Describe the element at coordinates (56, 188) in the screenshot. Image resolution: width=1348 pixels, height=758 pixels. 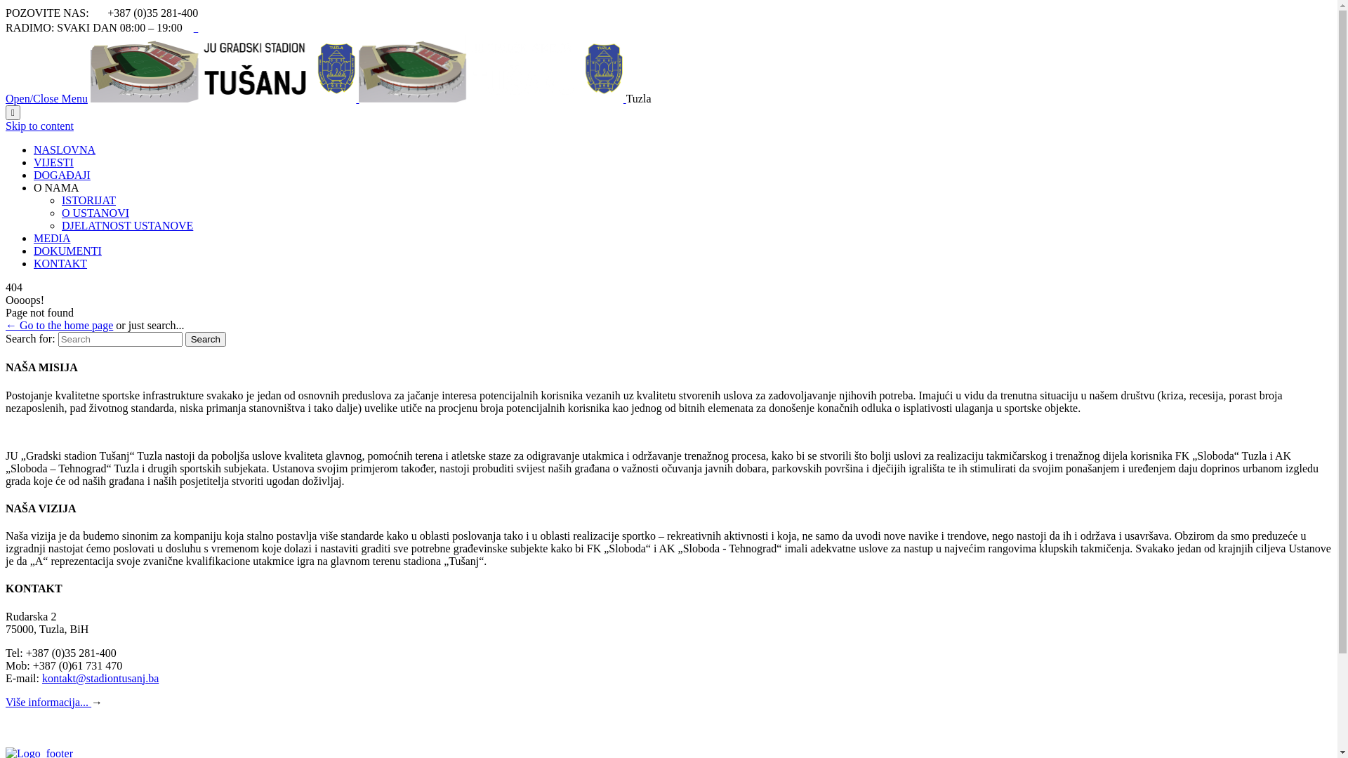
I see `O NAMA` at that location.